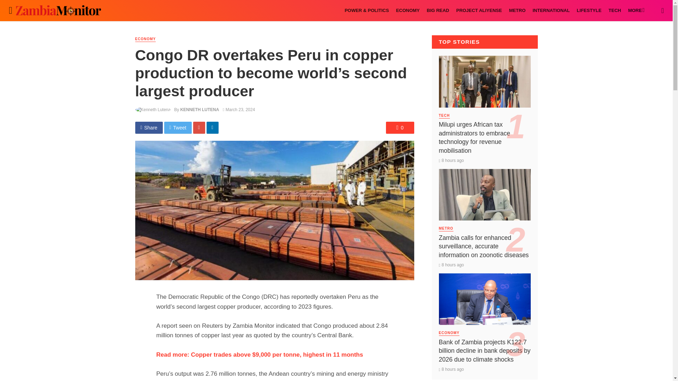 The image size is (678, 381). Describe the element at coordinates (551, 11) in the screenshot. I see `INTERNATIONAL` at that location.